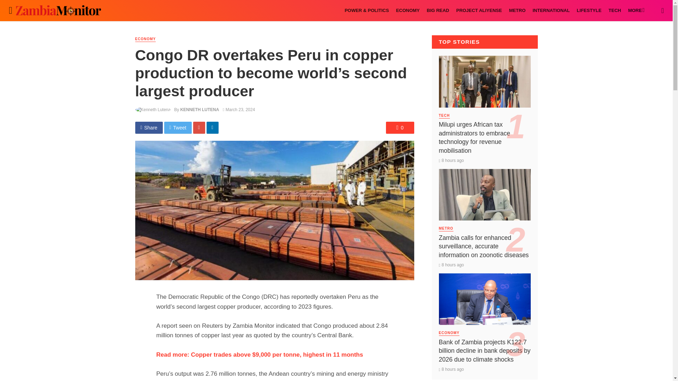 The image size is (678, 381). Describe the element at coordinates (551, 11) in the screenshot. I see `INTERNATIONAL` at that location.